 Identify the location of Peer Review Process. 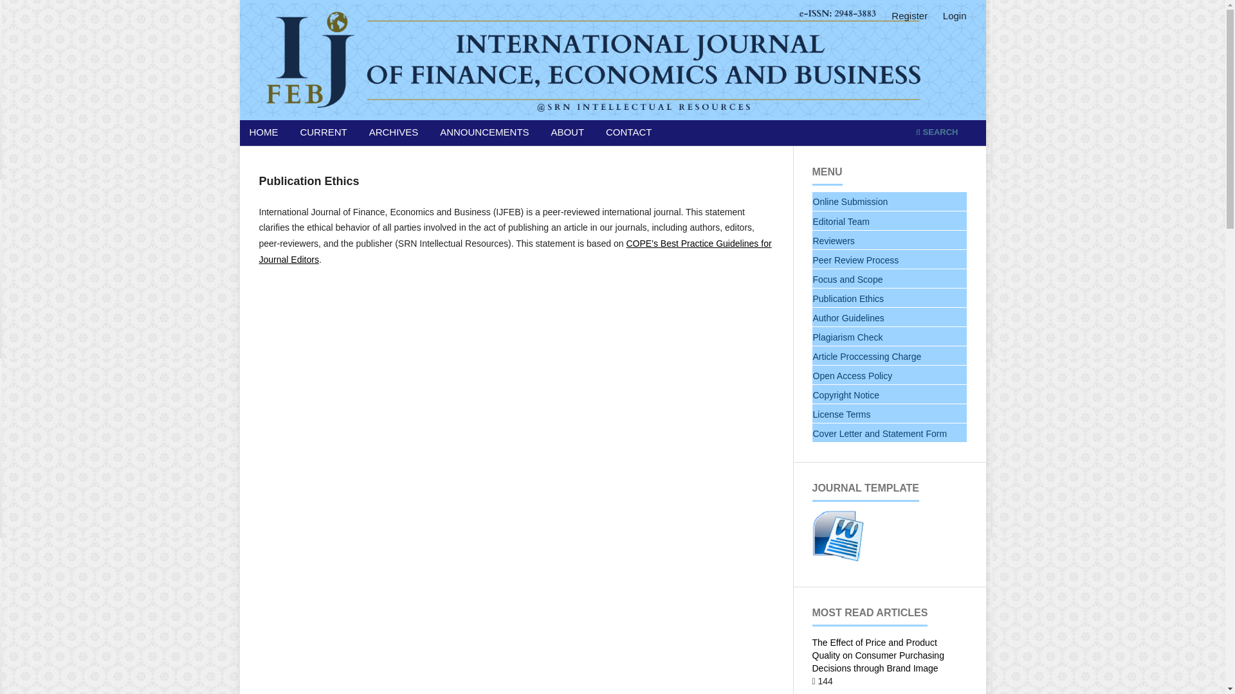
(889, 260).